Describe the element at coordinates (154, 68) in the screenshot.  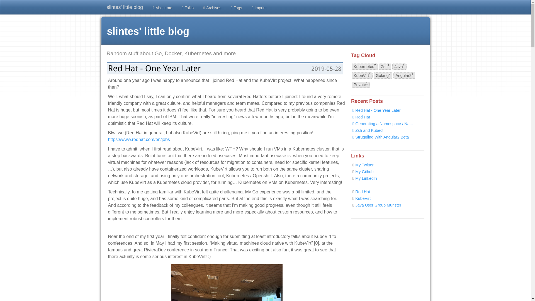
I see `Red Hat - One Year Later` at that location.